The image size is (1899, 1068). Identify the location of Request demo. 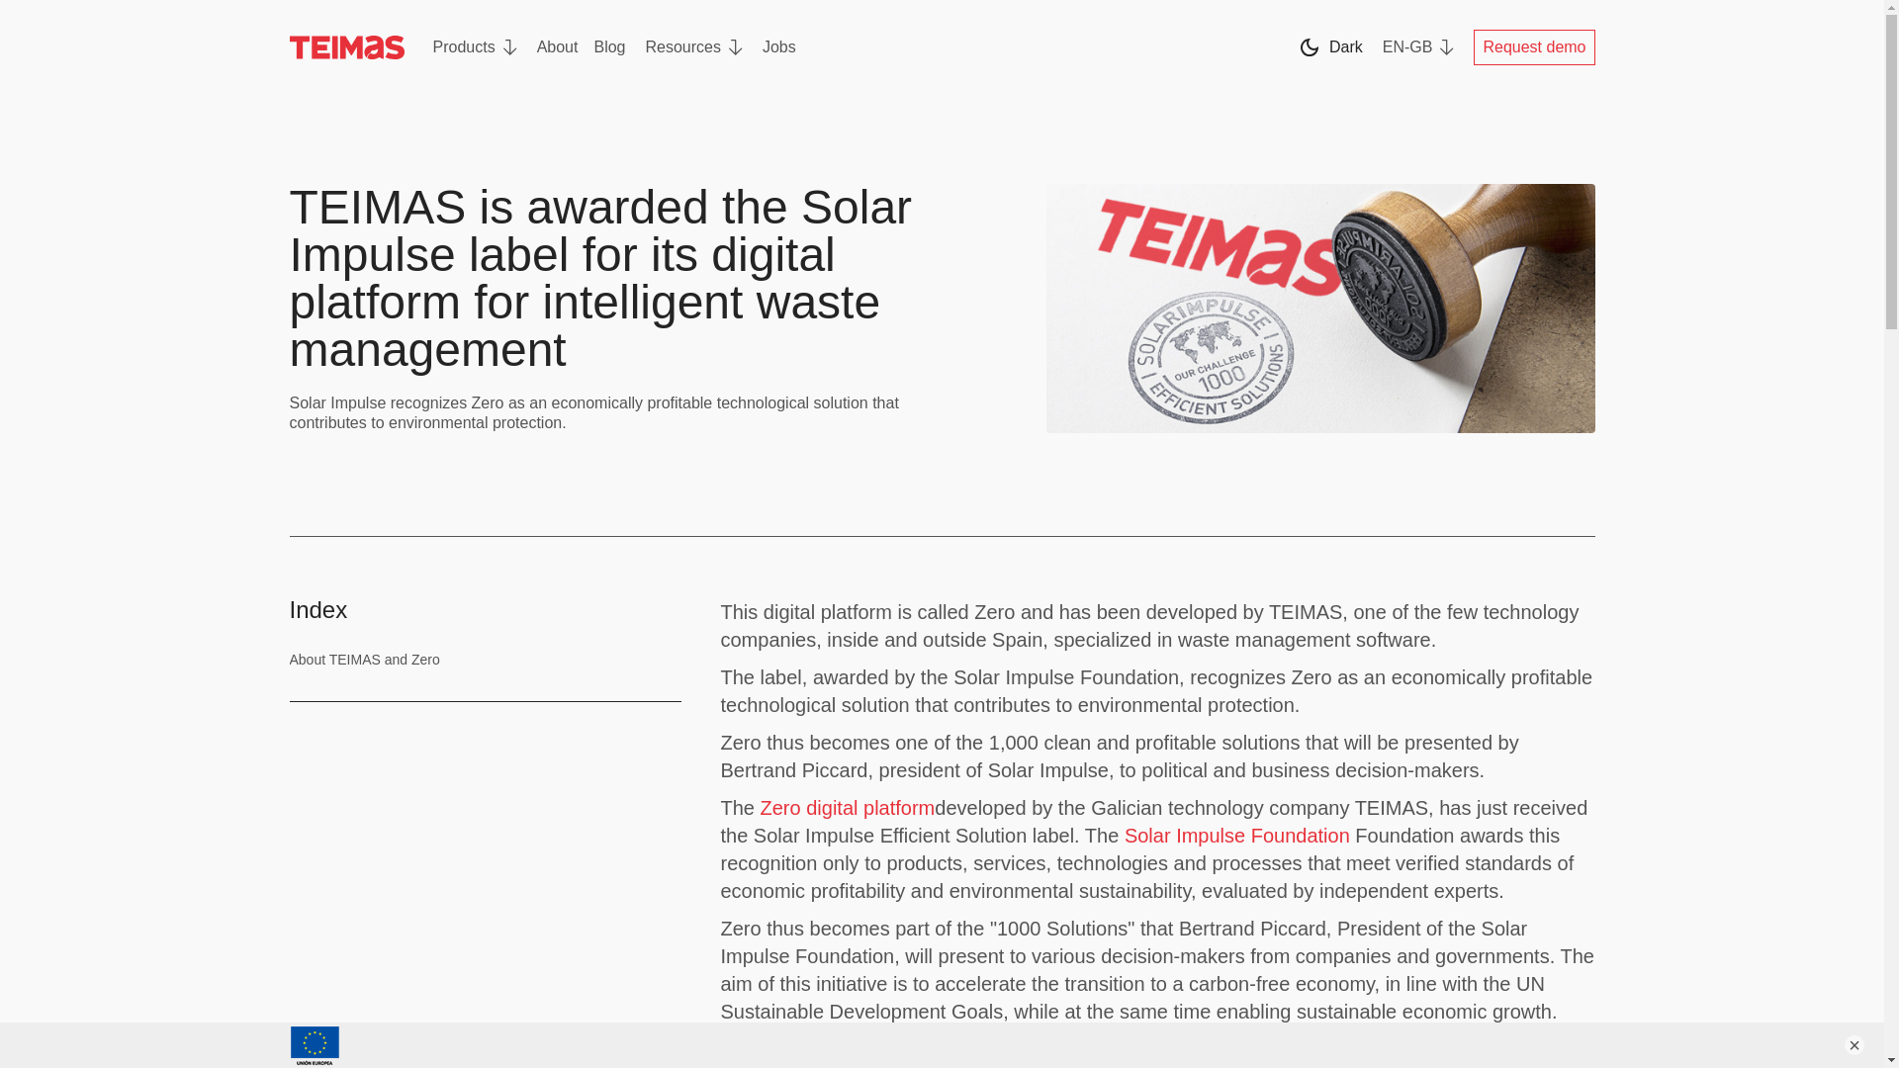
(1533, 47).